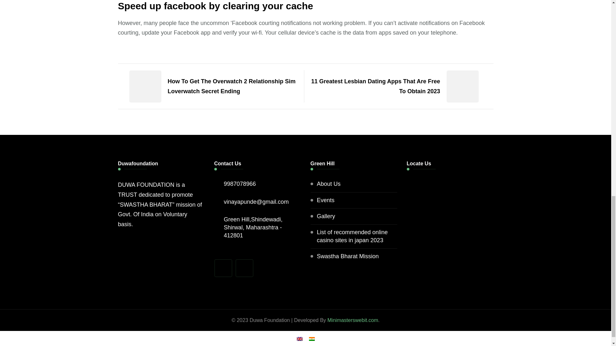 The height and width of the screenshot is (346, 616). Describe the element at coordinates (326, 200) in the screenshot. I see `Events` at that location.